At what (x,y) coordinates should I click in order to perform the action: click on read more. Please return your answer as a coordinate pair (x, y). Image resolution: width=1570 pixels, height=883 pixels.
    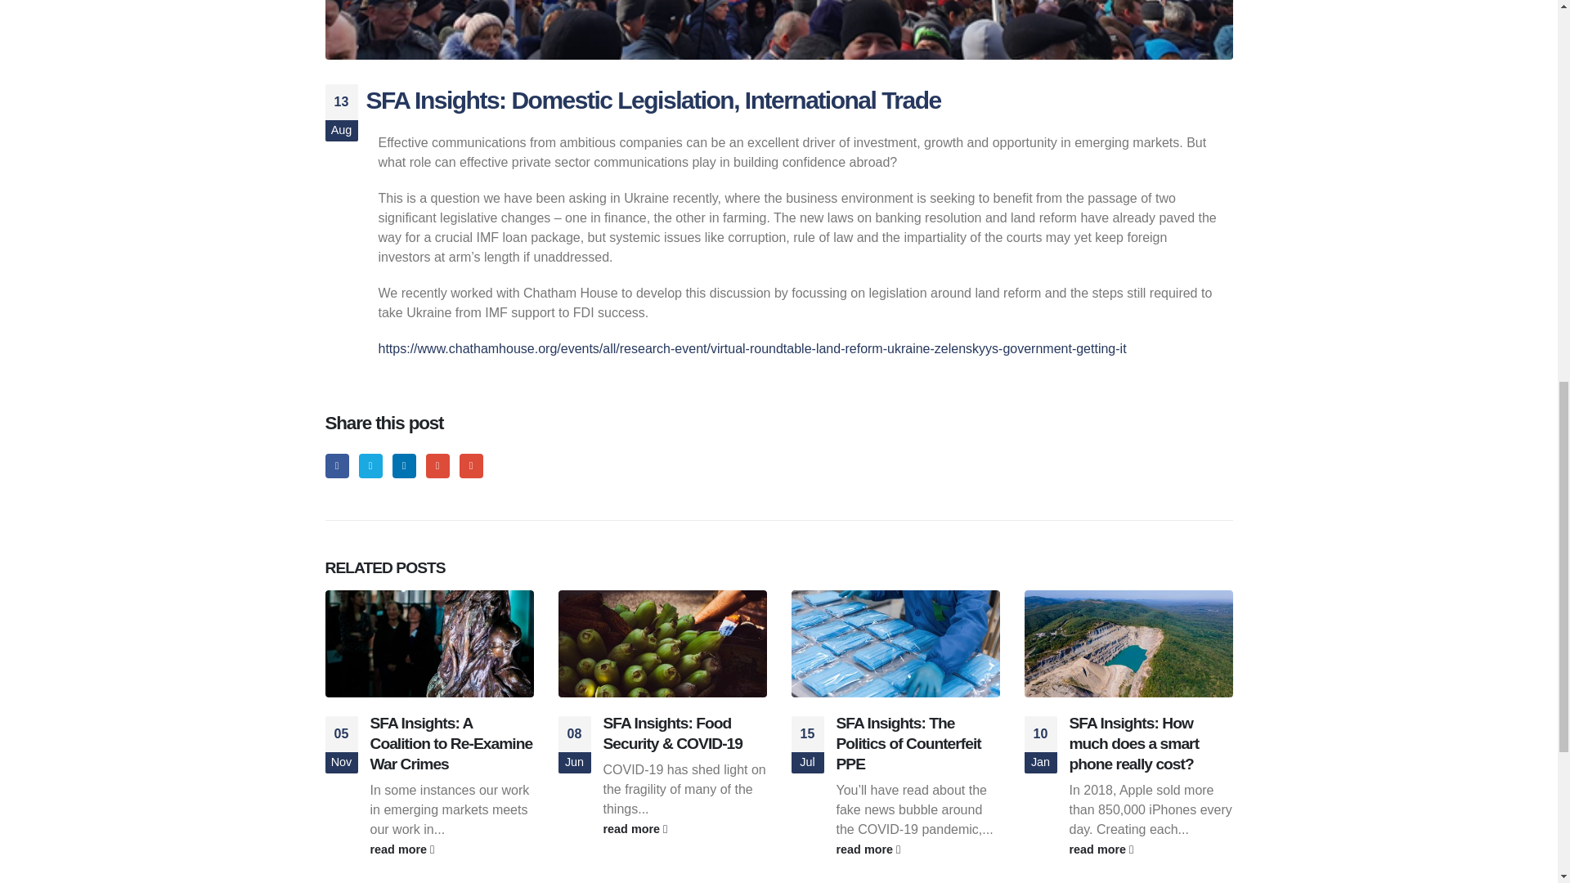
    Looking at the image, I should click on (917, 849).